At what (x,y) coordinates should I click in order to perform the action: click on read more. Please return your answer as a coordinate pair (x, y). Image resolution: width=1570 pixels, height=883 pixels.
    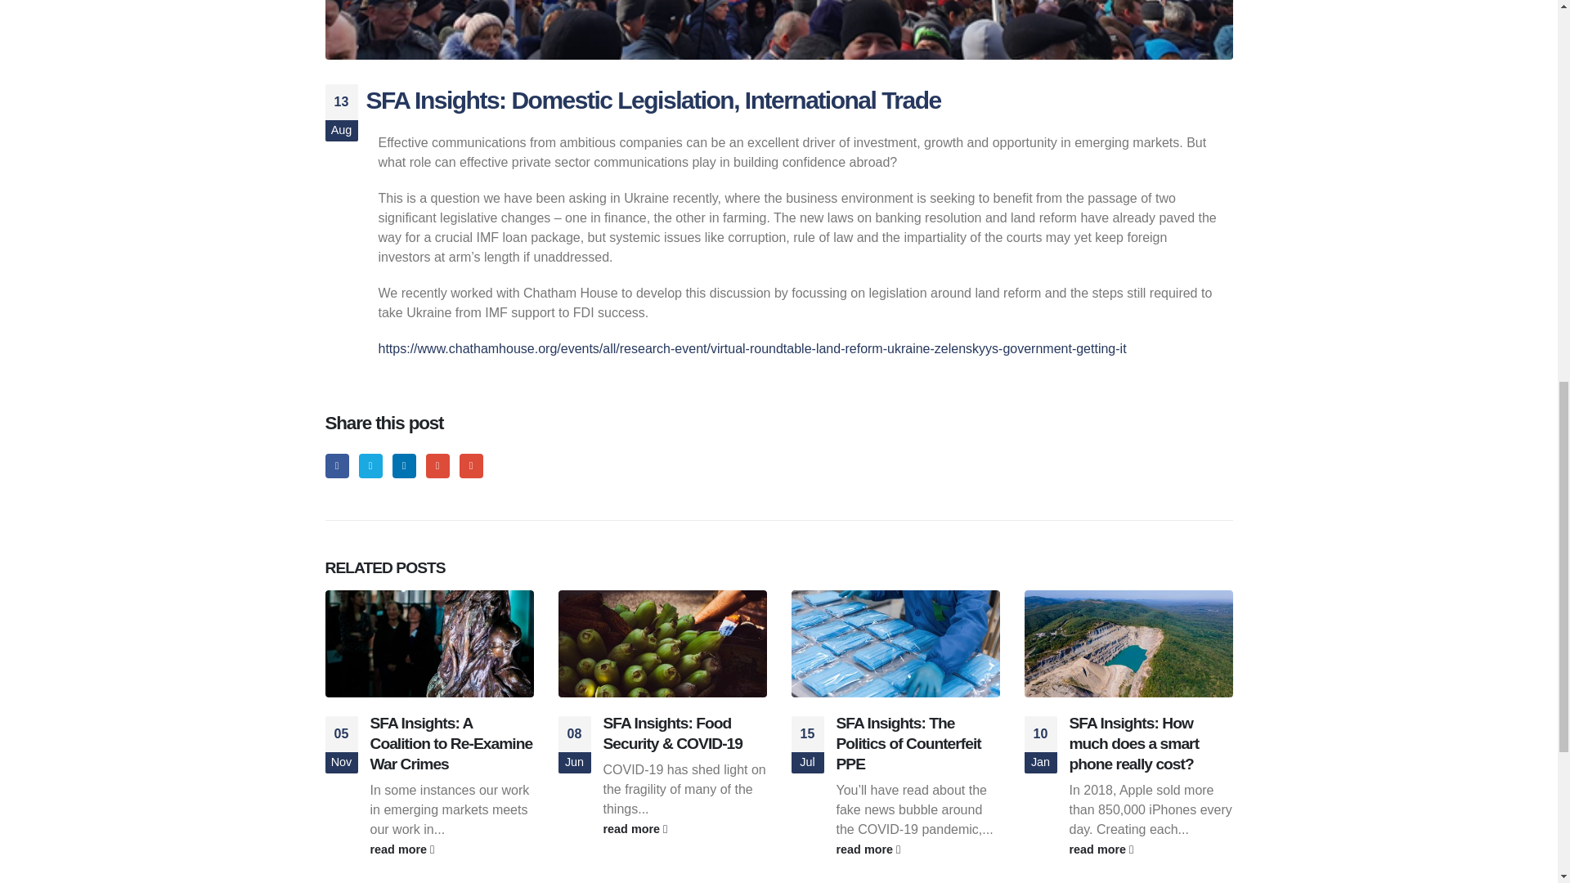
    Looking at the image, I should click on (917, 849).